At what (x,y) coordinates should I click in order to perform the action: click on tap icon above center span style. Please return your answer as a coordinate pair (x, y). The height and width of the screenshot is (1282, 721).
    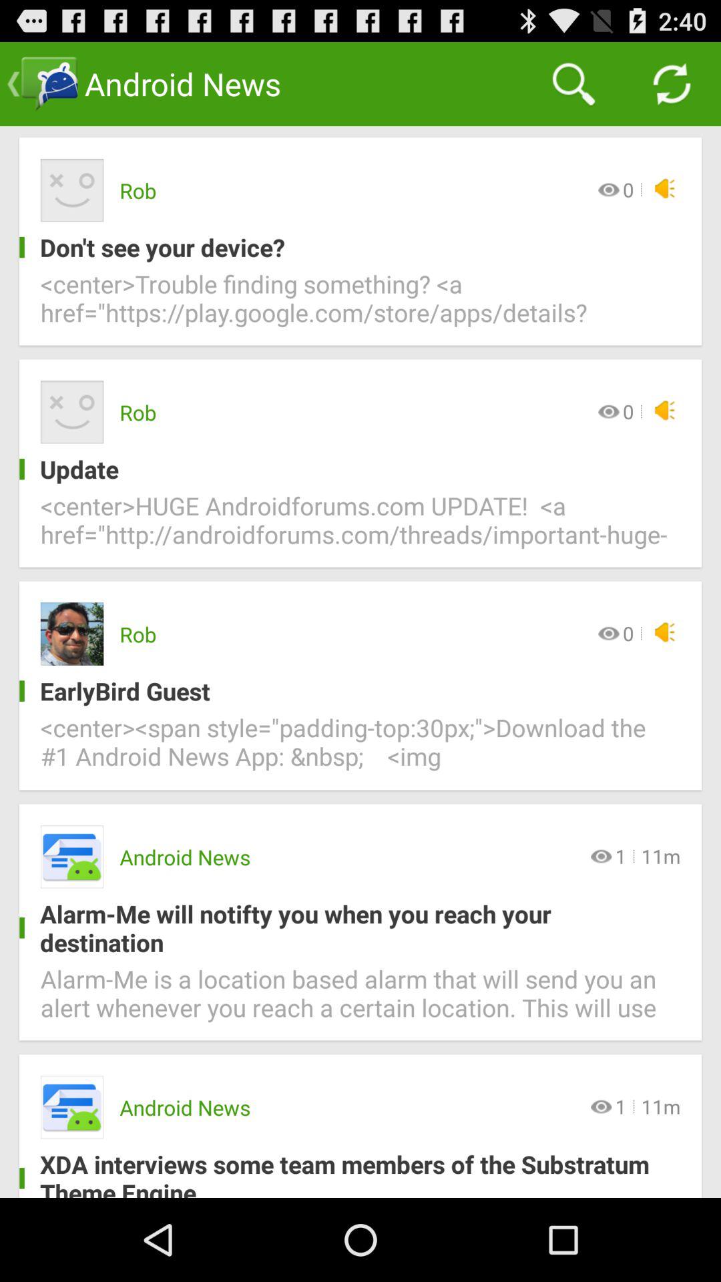
    Looking at the image, I should click on (350, 690).